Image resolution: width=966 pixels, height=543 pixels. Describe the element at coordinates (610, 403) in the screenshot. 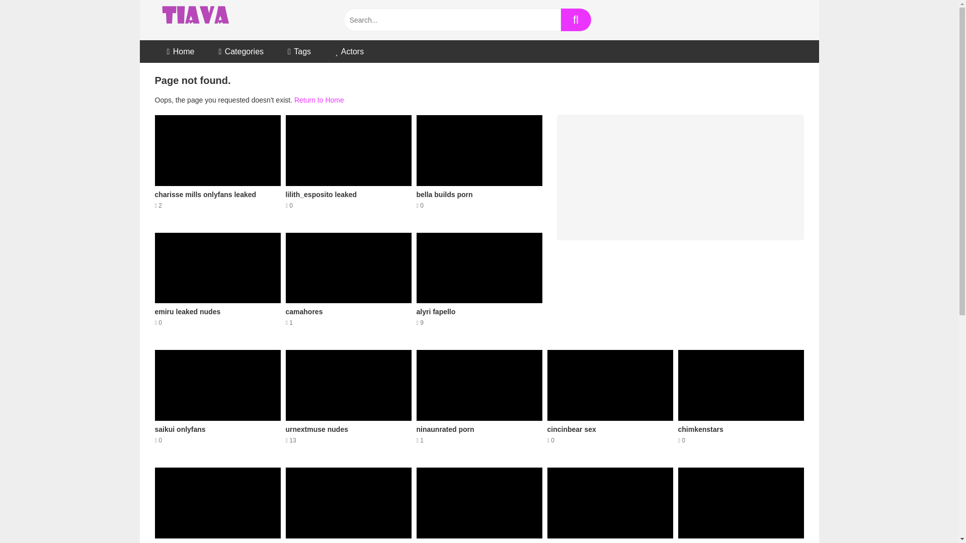

I see `videos porn xxx Tiava` at that location.